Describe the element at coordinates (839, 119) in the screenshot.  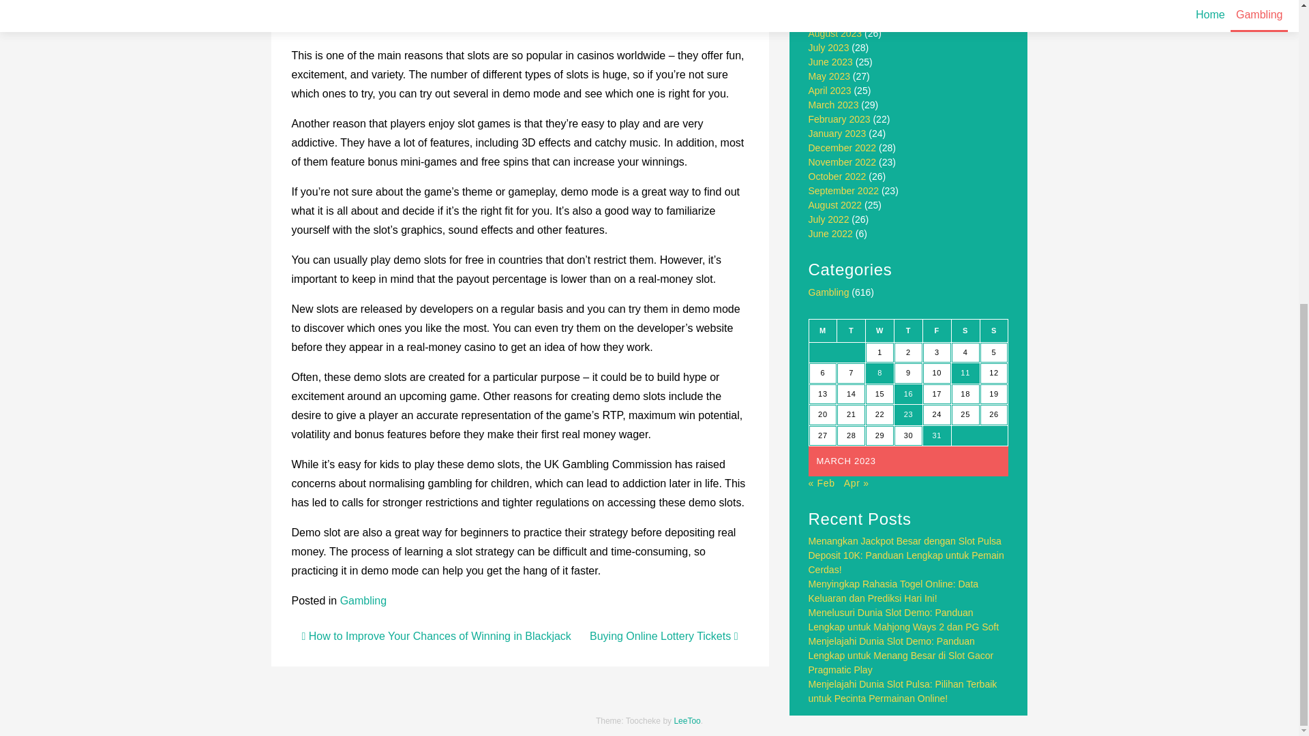
I see `February 2023` at that location.